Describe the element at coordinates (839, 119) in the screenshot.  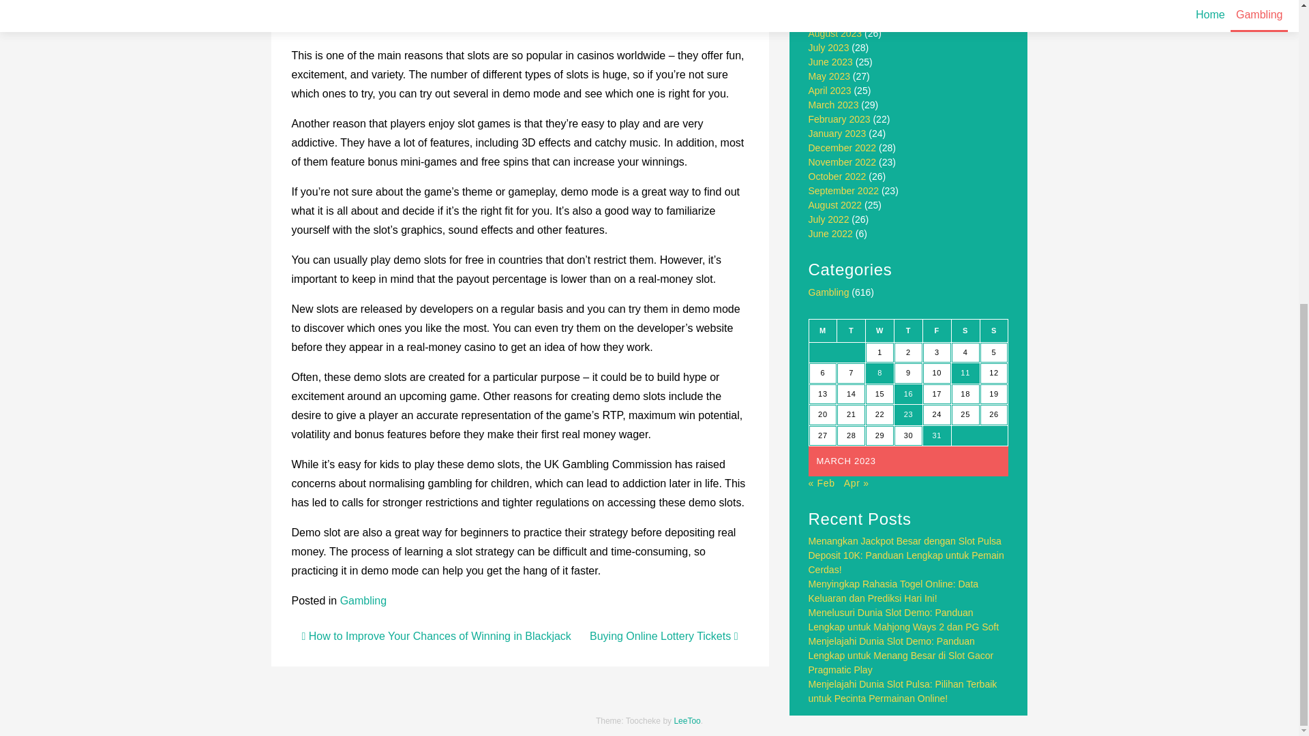
I see `February 2023` at that location.